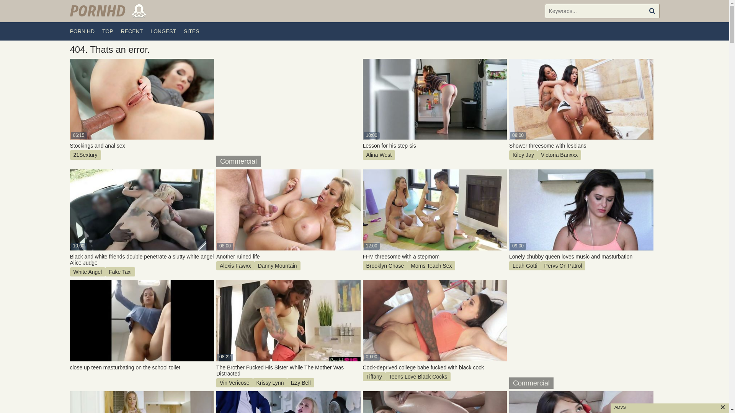  What do you see at coordinates (132, 31) in the screenshot?
I see `RECENT` at bounding box center [132, 31].